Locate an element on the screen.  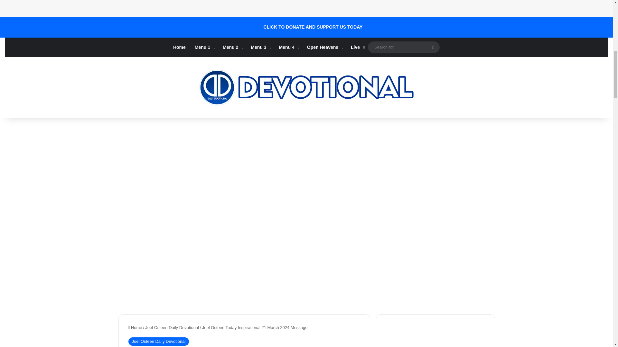
Home is located at coordinates (180, 47).